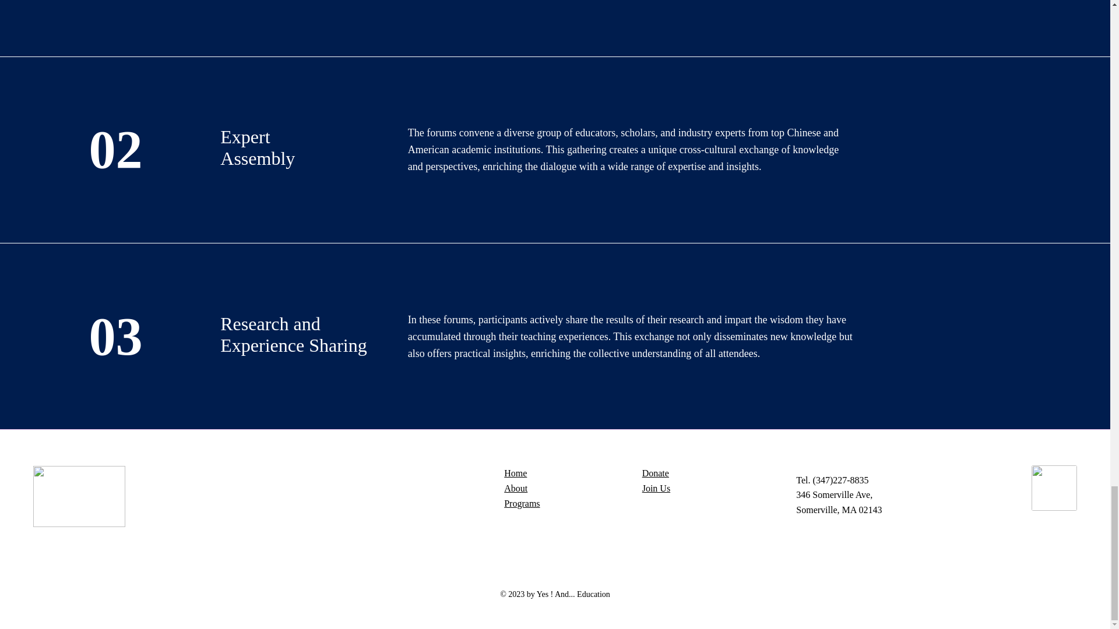 The image size is (1119, 629). Describe the element at coordinates (515, 488) in the screenshot. I see `About` at that location.